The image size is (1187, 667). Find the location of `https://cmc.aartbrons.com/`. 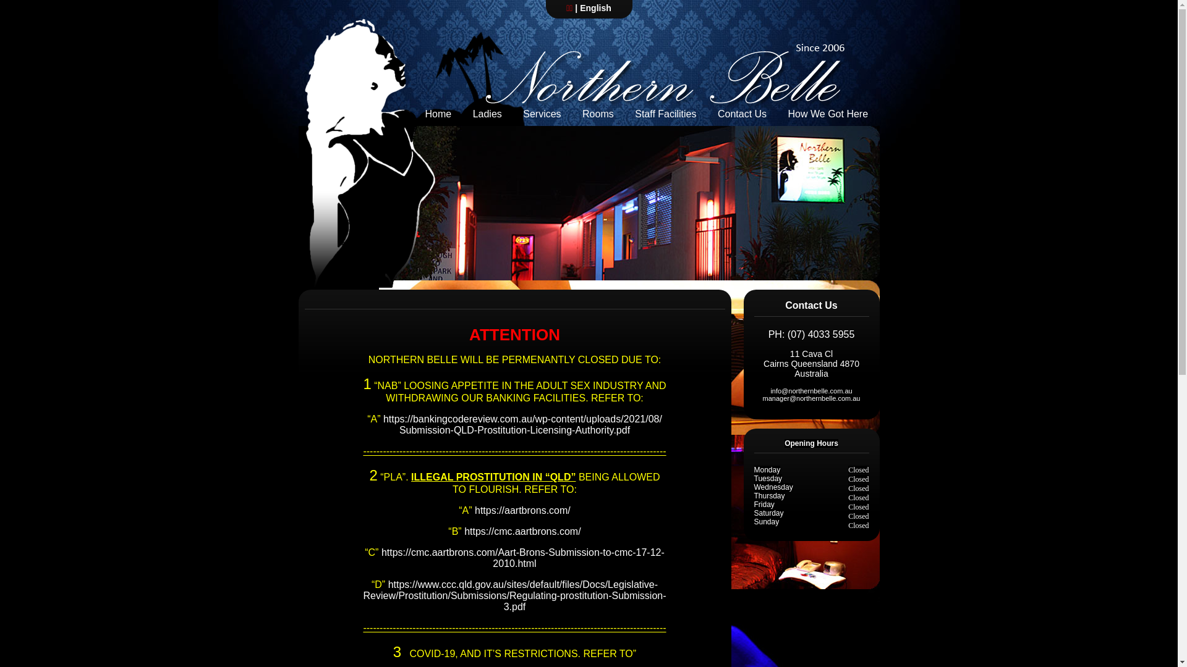

https://cmc.aartbrons.com/ is located at coordinates (523, 531).